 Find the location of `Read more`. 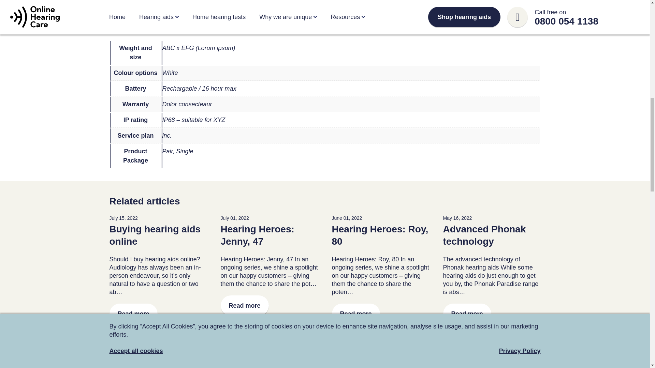

Read more is located at coordinates (133, 314).